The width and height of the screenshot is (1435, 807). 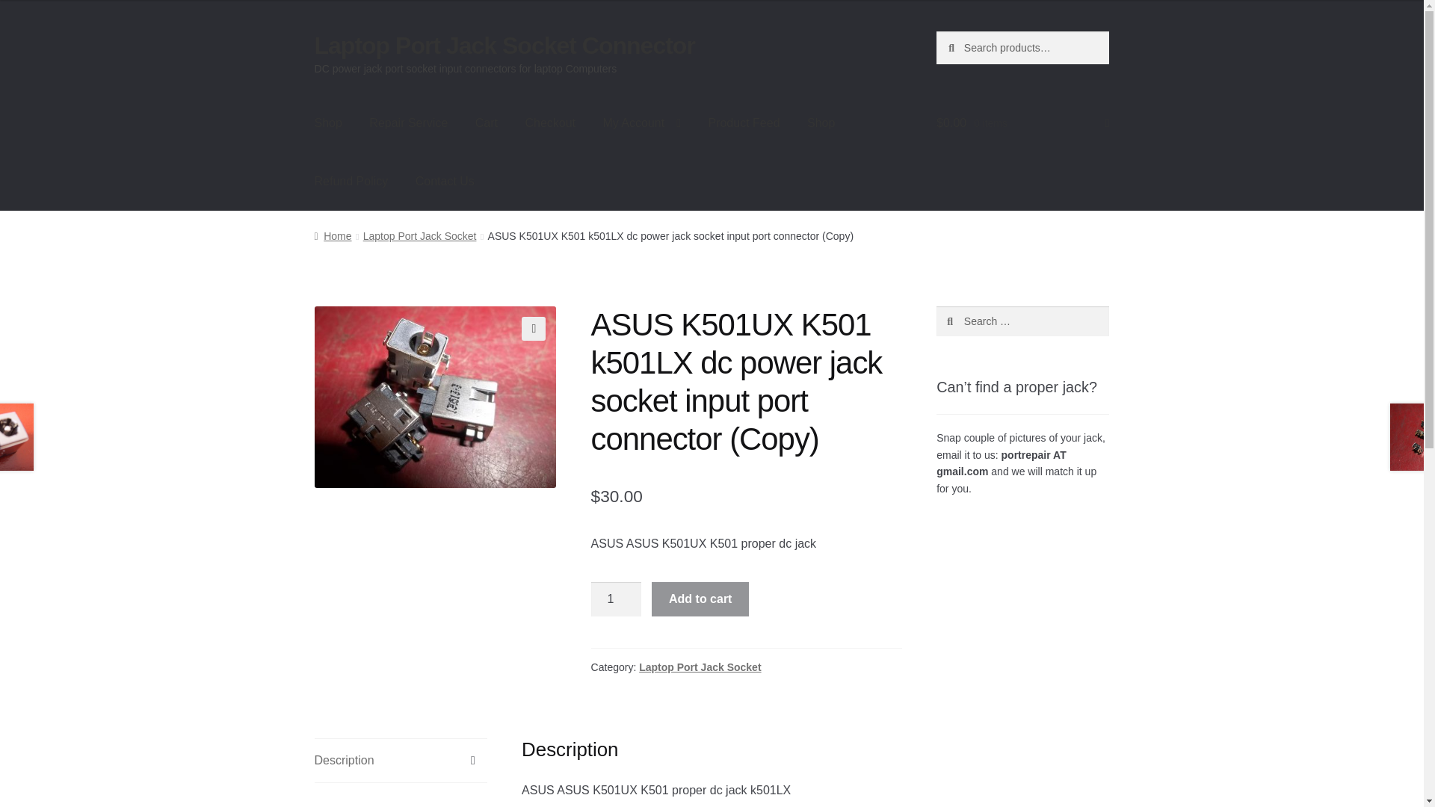 What do you see at coordinates (616, 599) in the screenshot?
I see `Qty` at bounding box center [616, 599].